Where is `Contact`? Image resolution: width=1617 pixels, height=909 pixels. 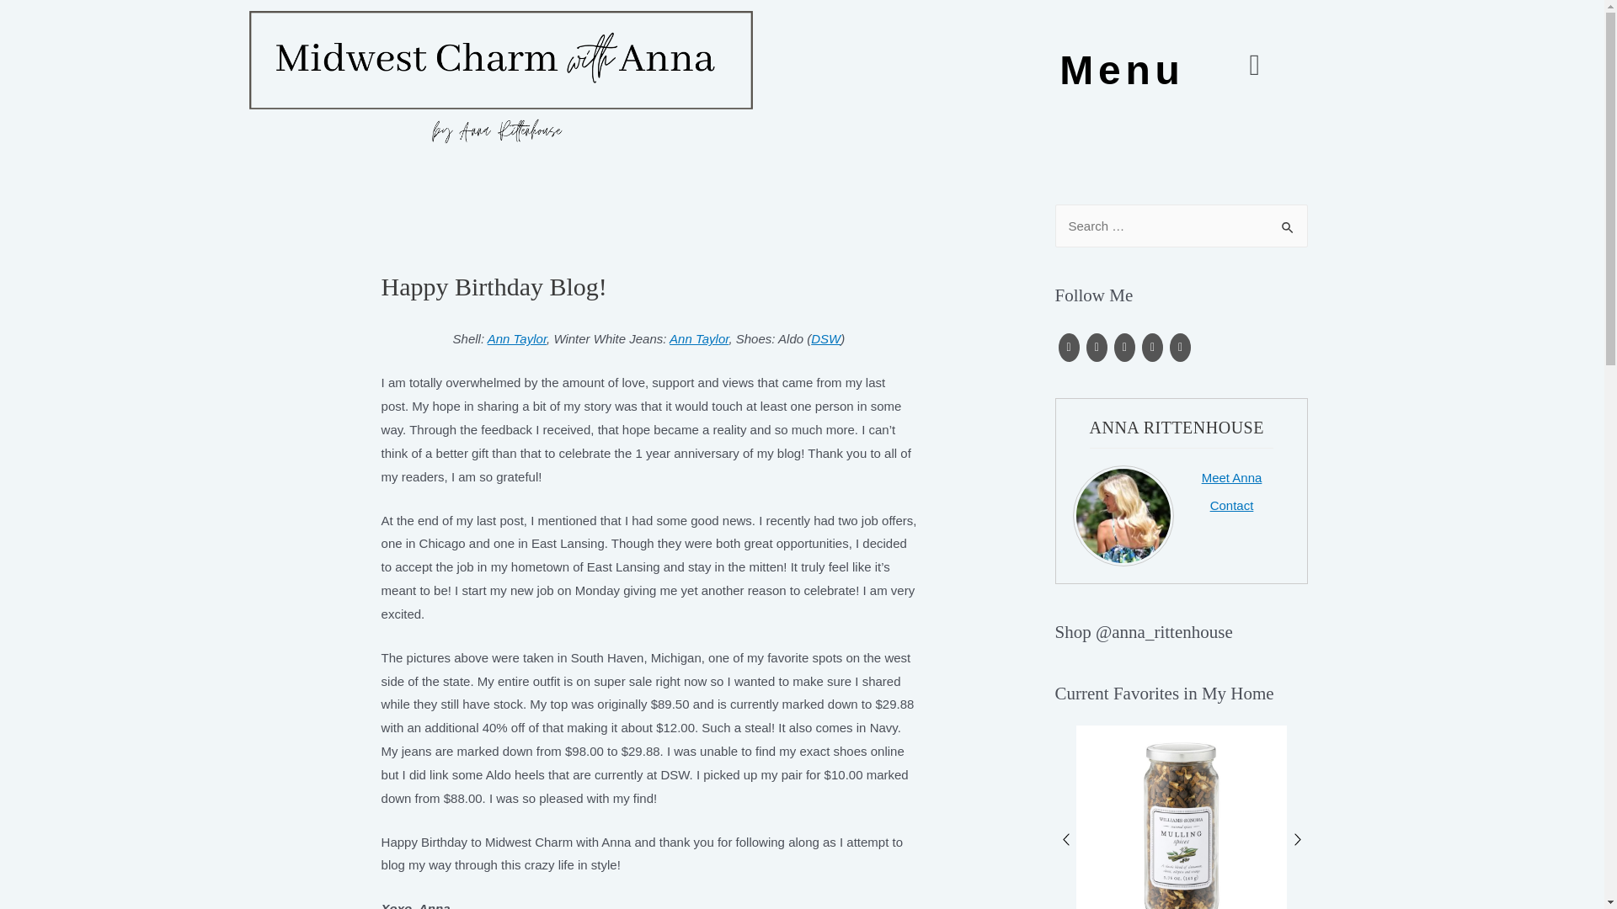 Contact is located at coordinates (1231, 505).